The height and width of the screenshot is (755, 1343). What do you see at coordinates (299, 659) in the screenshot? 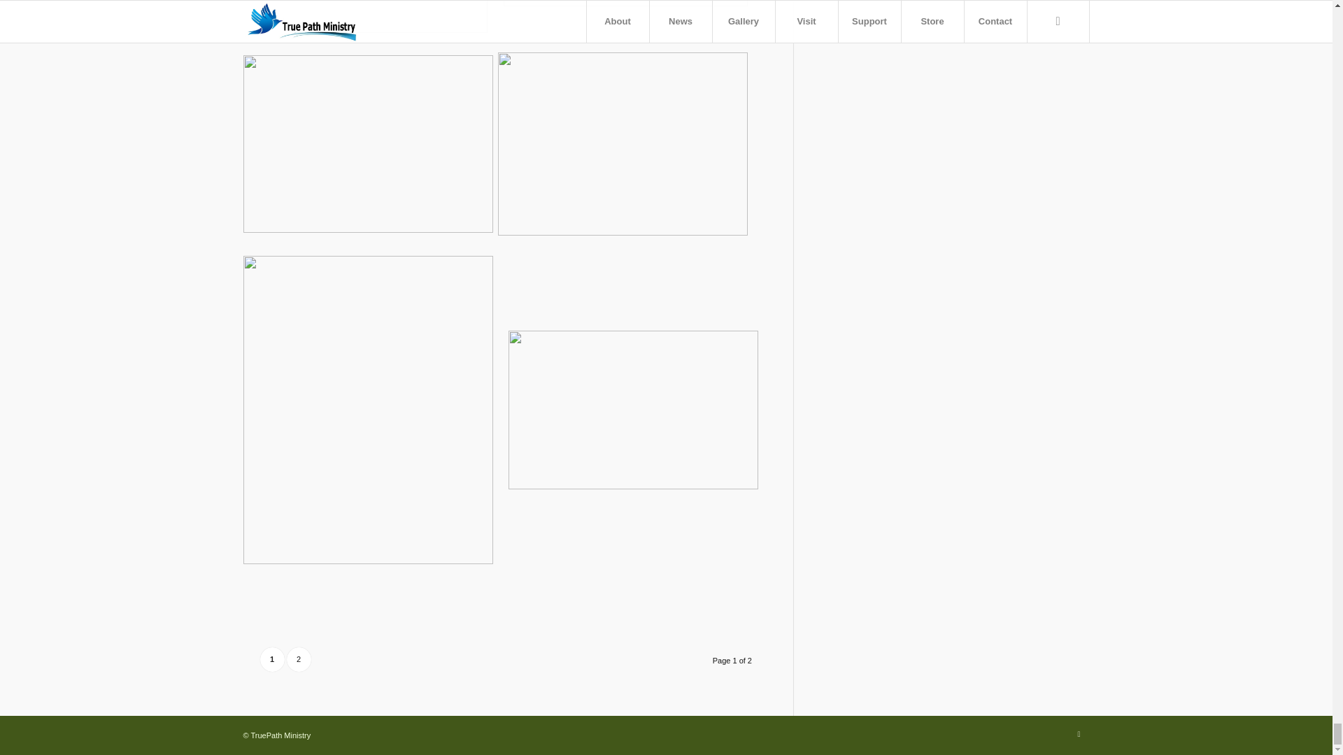
I see `2` at bounding box center [299, 659].